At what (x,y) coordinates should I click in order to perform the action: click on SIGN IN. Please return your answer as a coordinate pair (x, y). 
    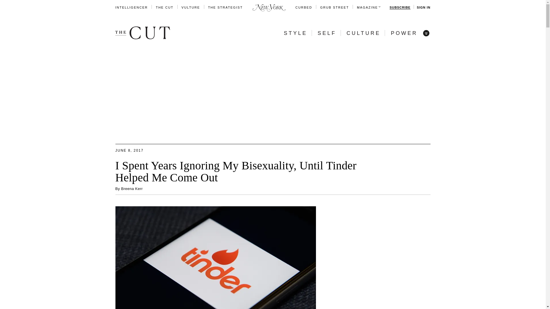
    Looking at the image, I should click on (423, 7).